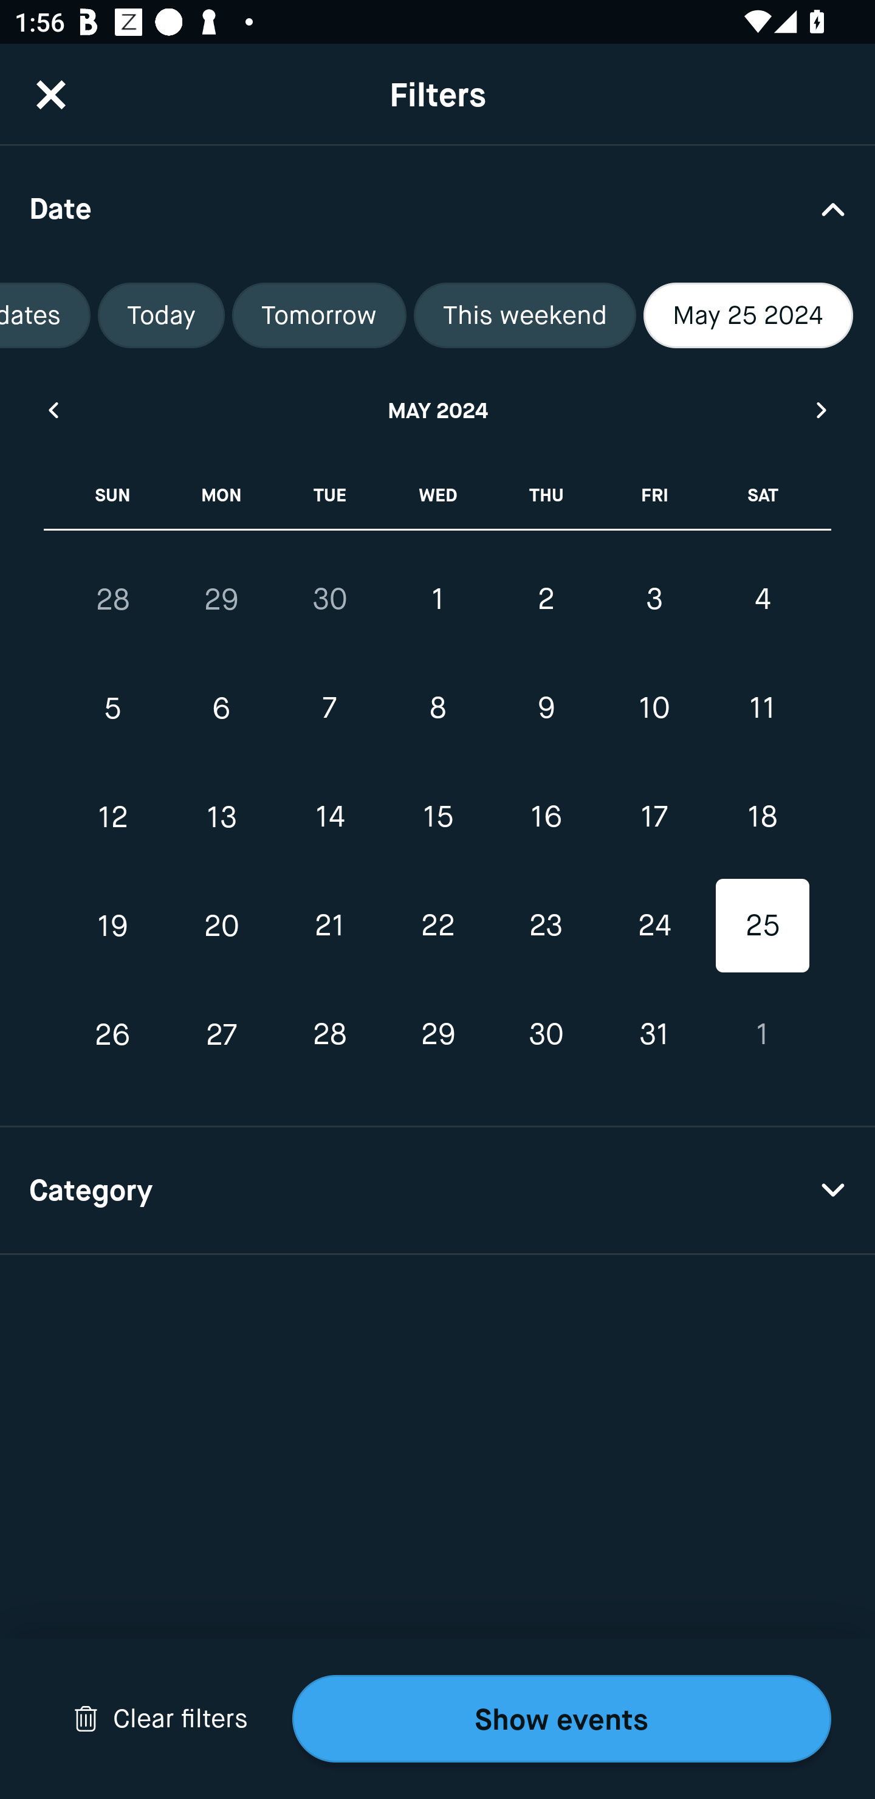  I want to click on Previous, so click(52, 410).